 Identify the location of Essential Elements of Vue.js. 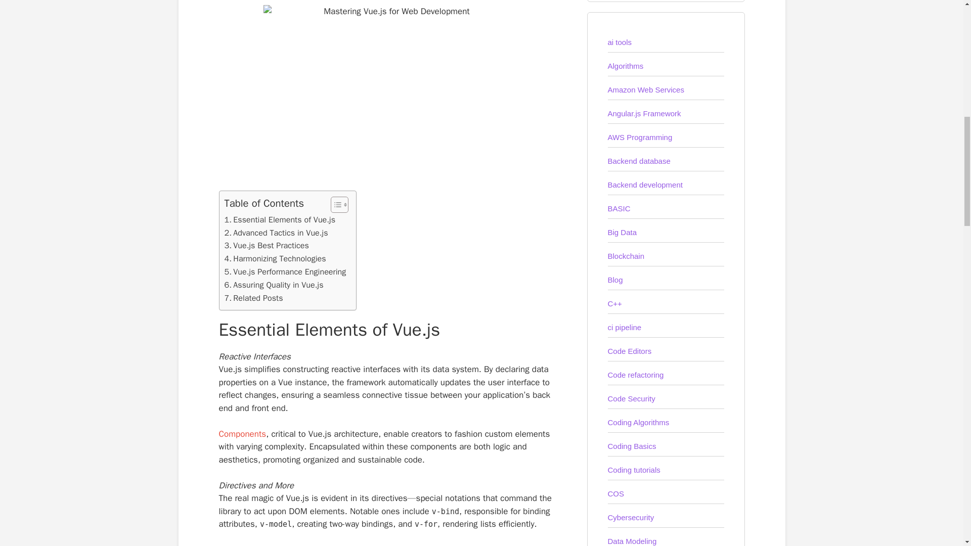
(280, 220).